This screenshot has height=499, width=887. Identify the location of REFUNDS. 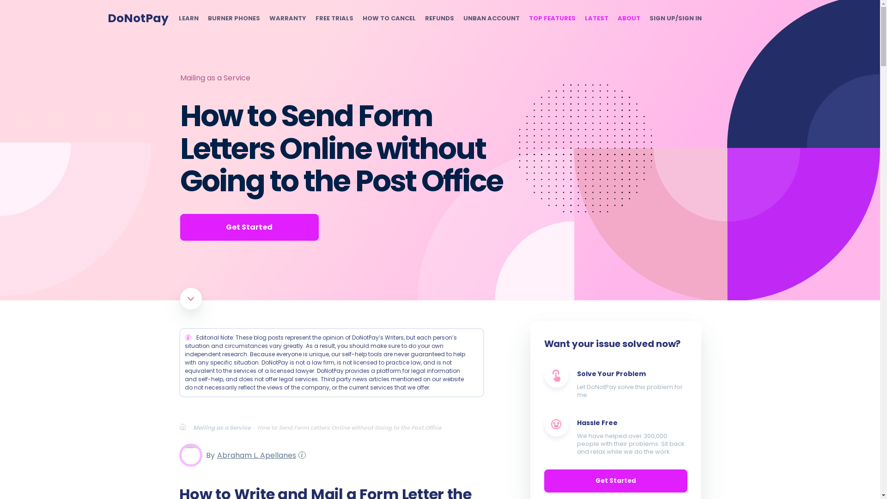
(439, 18).